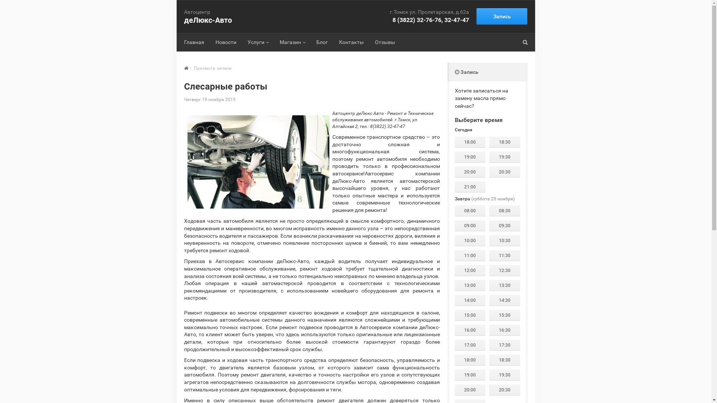 Image resolution: width=717 pixels, height=403 pixels. What do you see at coordinates (505, 226) in the screenshot?
I see `09:30` at bounding box center [505, 226].